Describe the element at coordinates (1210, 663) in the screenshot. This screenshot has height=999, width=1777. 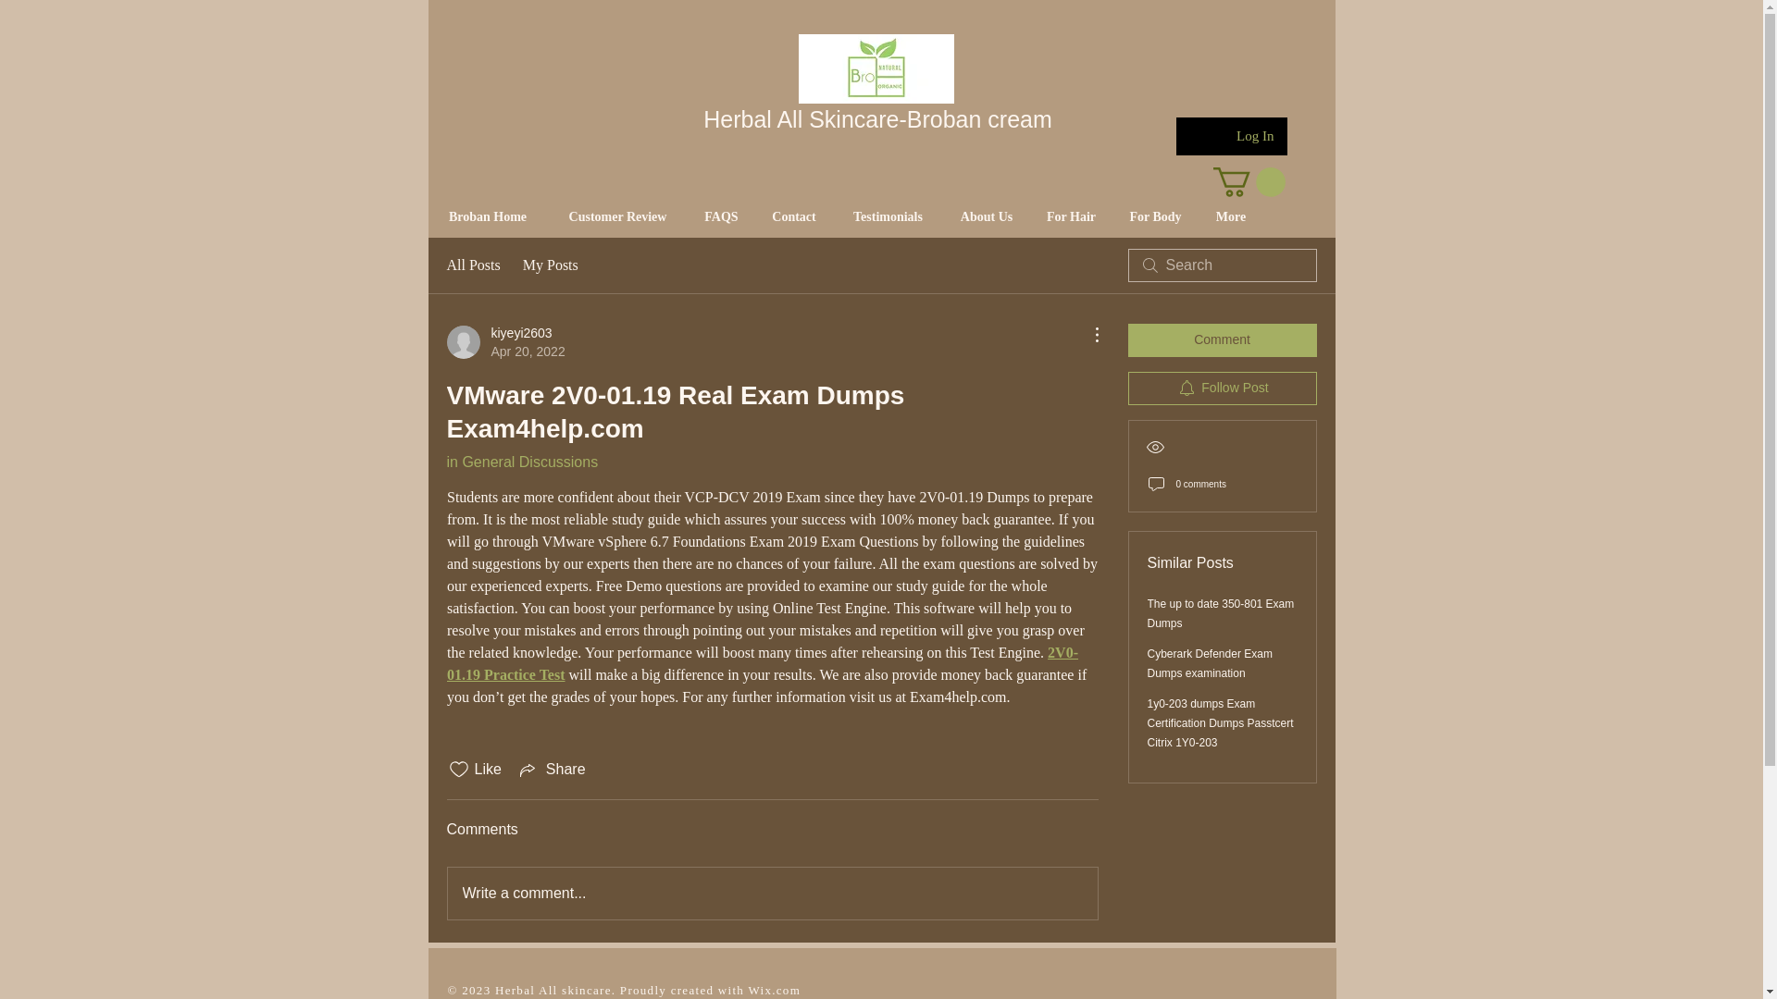
I see `Broban Home` at that location.